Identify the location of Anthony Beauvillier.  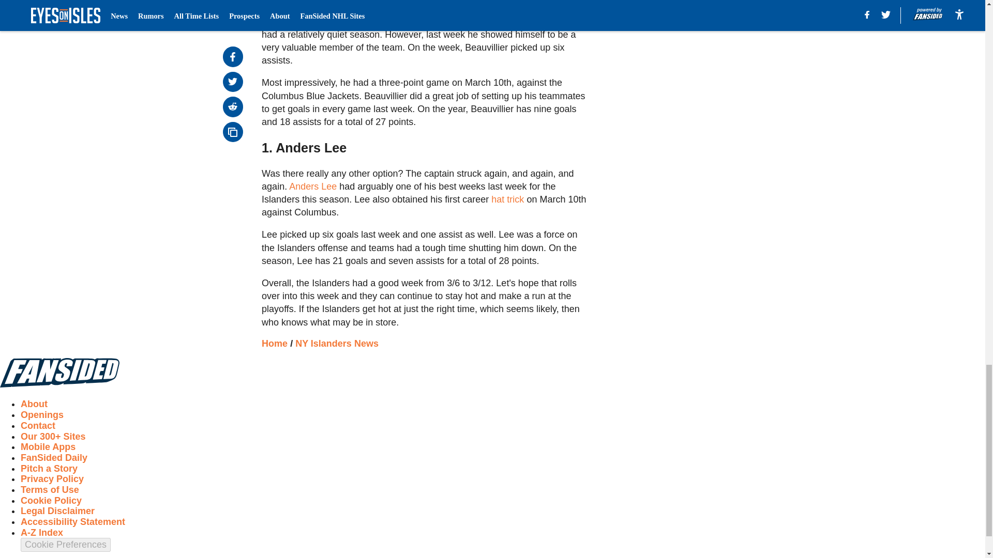
(470, 22).